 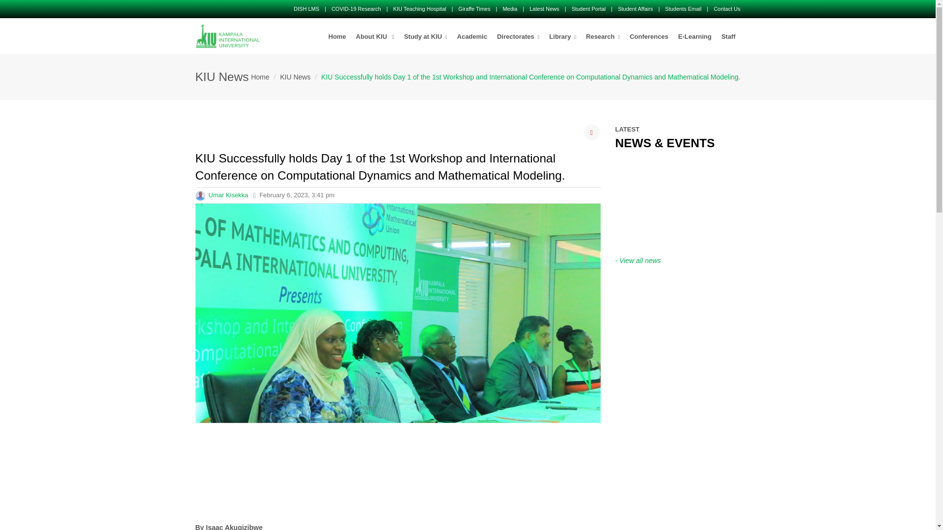 What do you see at coordinates (375, 37) in the screenshot?
I see `About KIU` at bounding box center [375, 37].